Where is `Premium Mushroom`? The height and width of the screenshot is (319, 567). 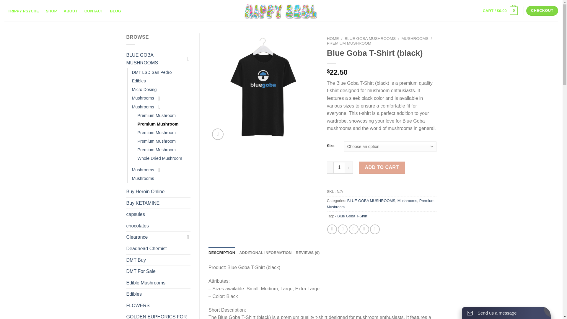
Premium Mushroom is located at coordinates (157, 141).